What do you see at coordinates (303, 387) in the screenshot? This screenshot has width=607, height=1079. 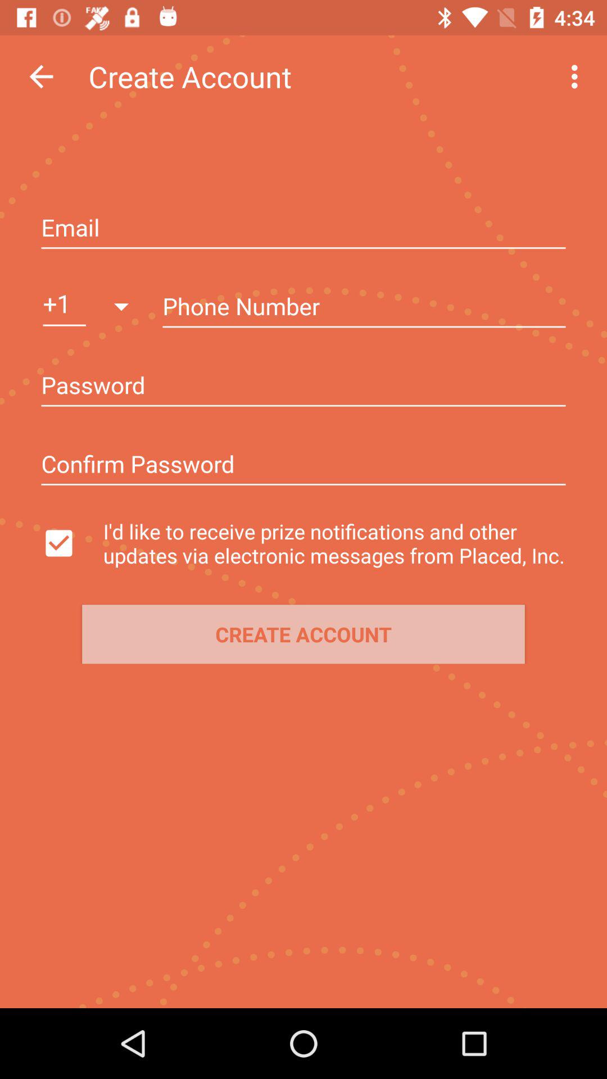 I see `password field` at bounding box center [303, 387].